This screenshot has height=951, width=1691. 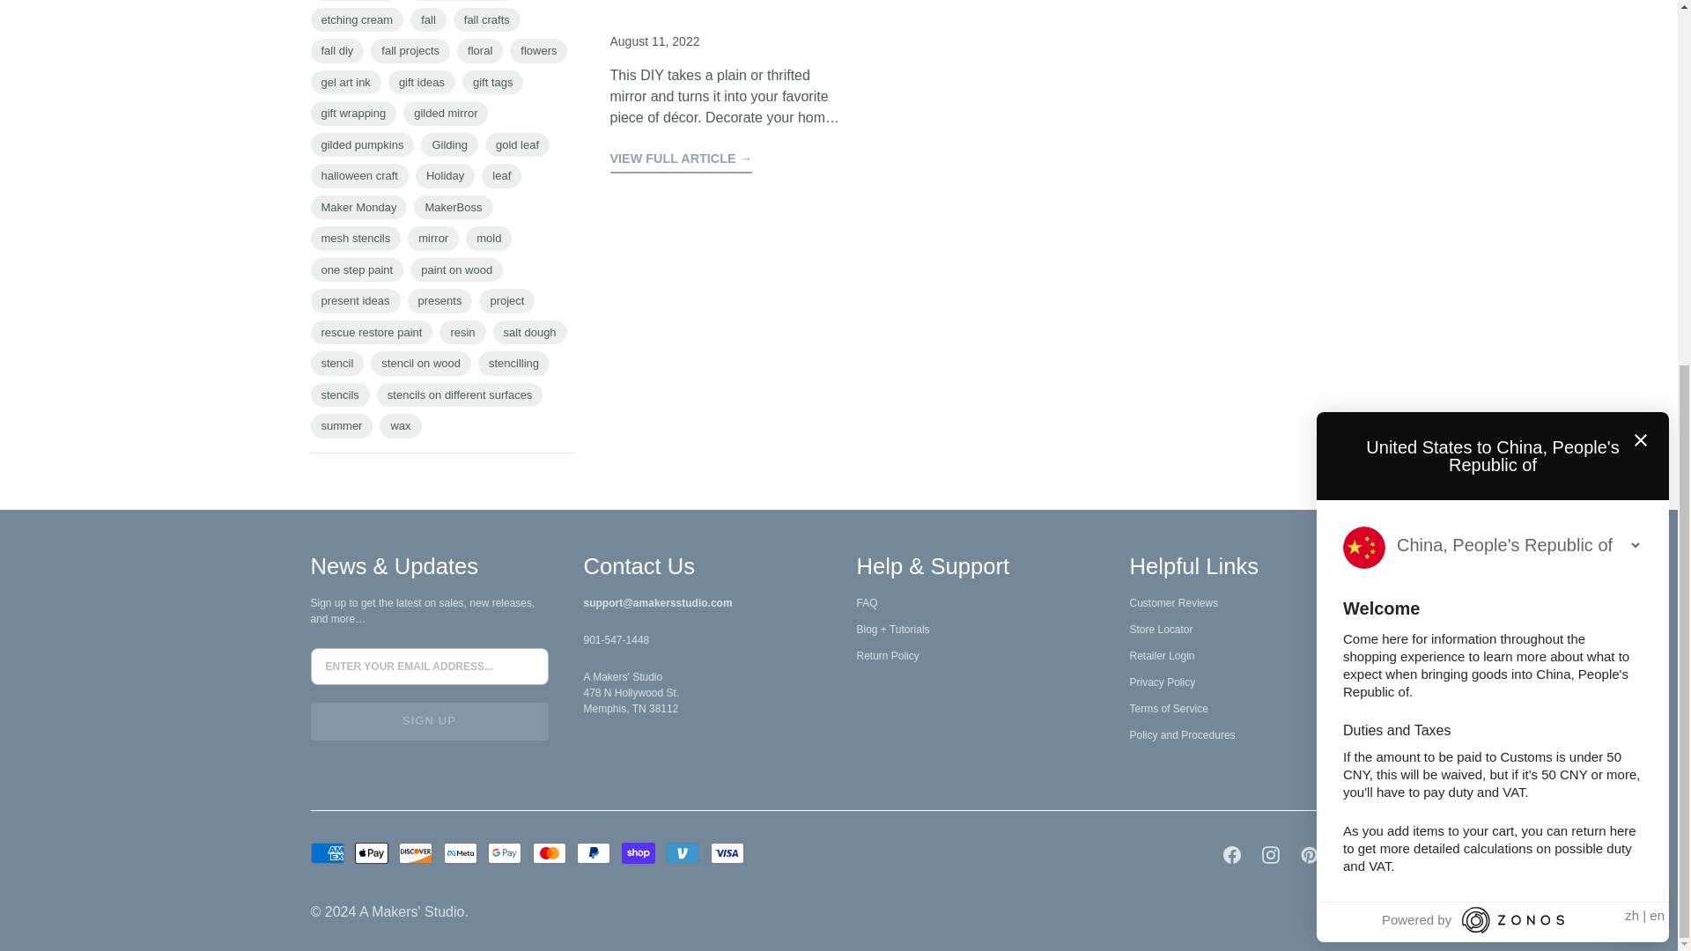 I want to click on Google Pay, so click(x=504, y=852).